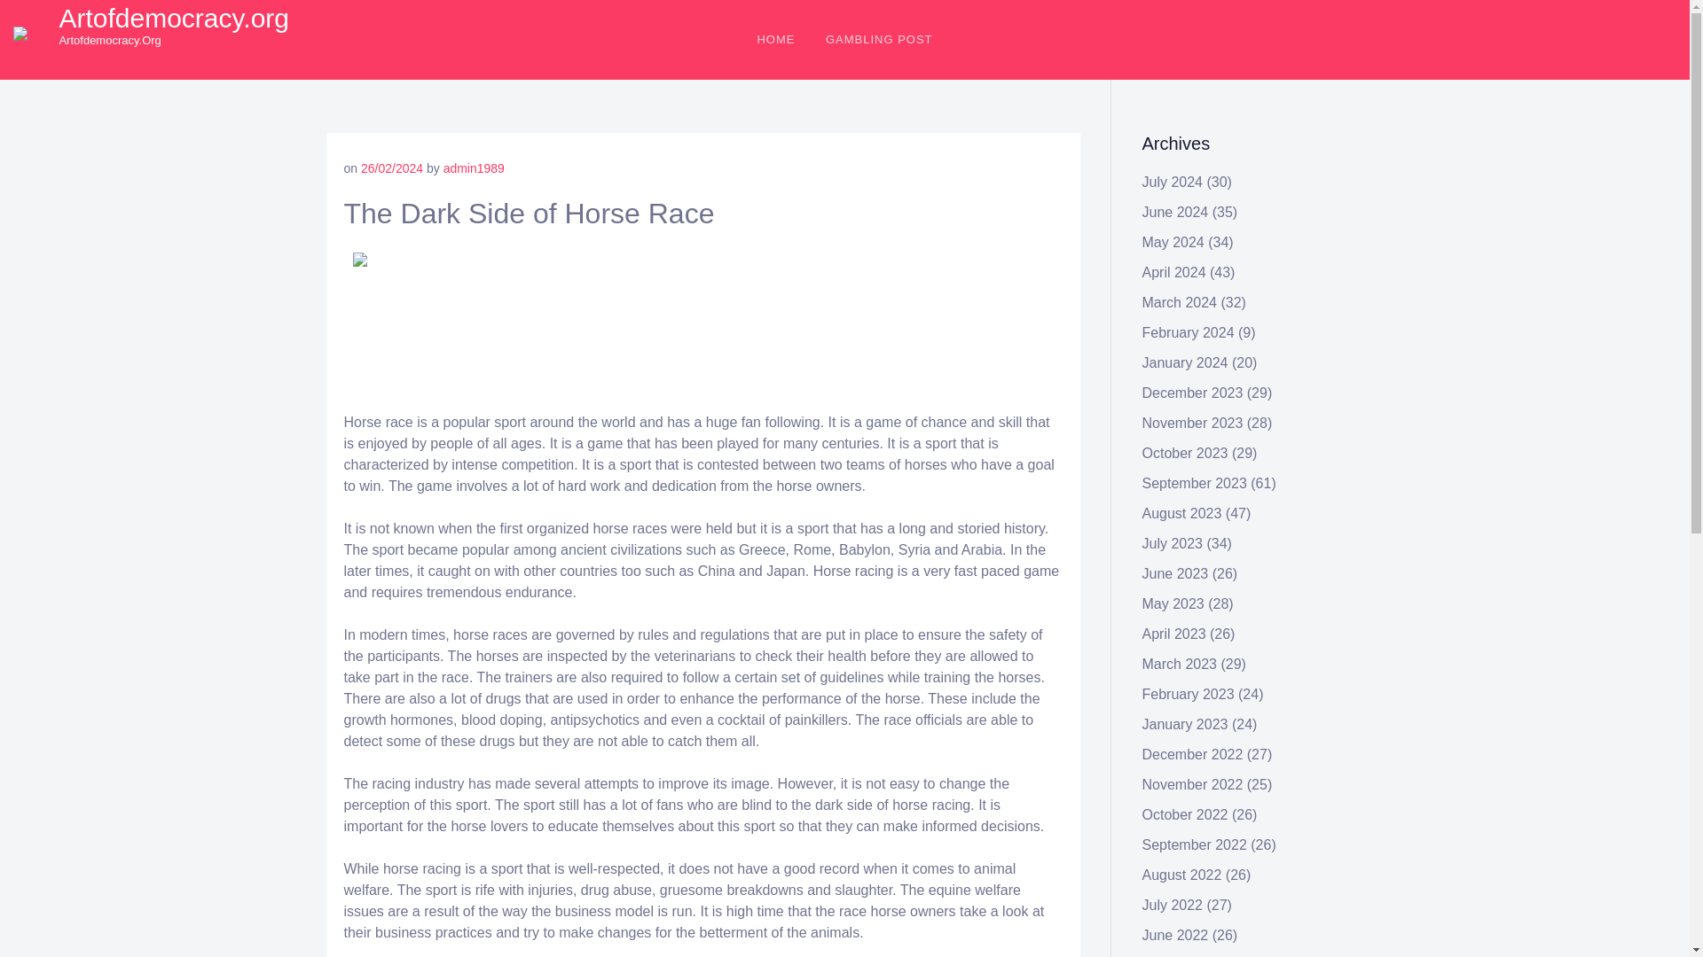 The height and width of the screenshot is (957, 1703). Describe the element at coordinates (1180, 664) in the screenshot. I see `March 2023` at that location.